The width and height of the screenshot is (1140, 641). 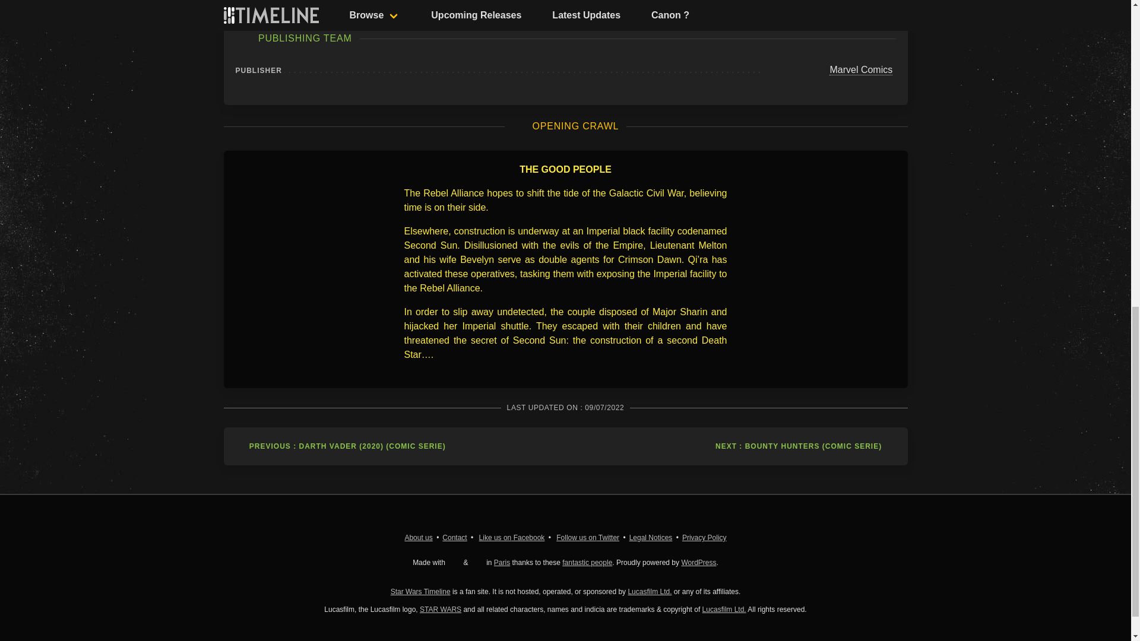 What do you see at coordinates (418, 537) in the screenshot?
I see `About us` at bounding box center [418, 537].